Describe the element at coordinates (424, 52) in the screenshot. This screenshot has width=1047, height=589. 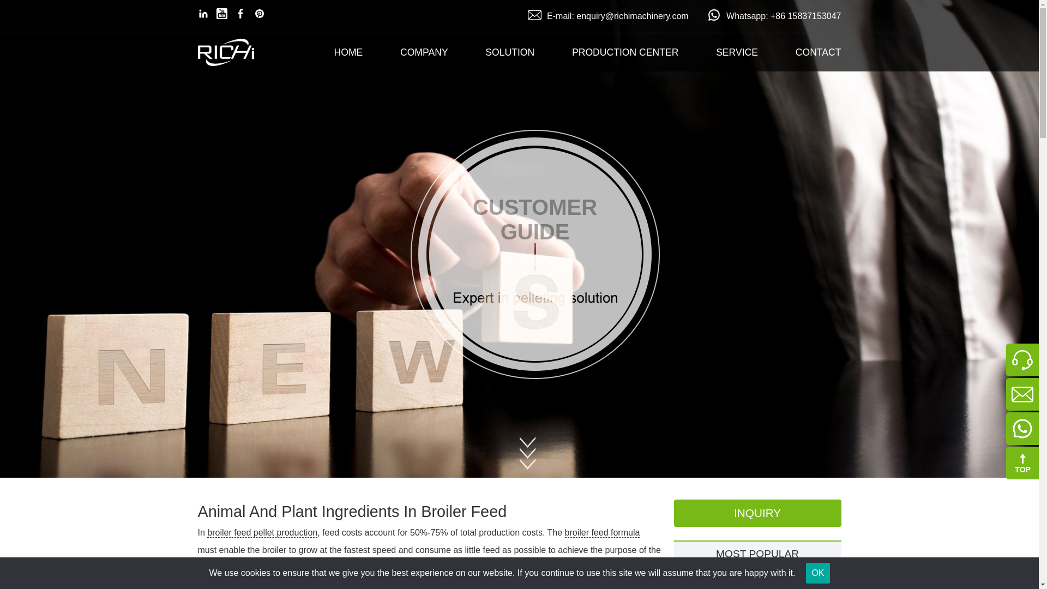
I see `COMPANY` at that location.